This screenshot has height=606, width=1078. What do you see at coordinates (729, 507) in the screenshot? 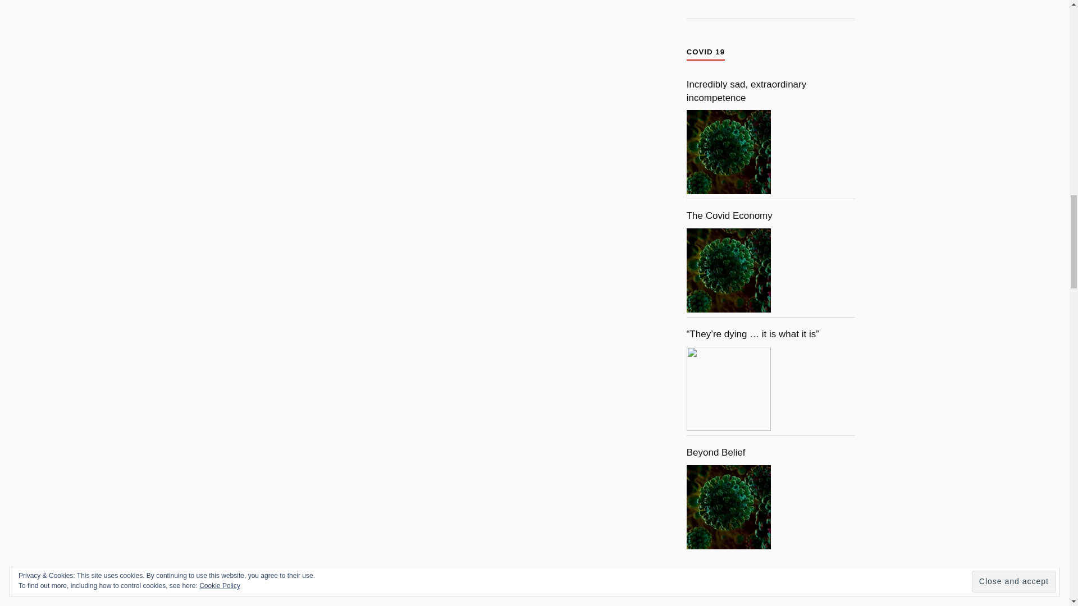
I see `Beyond Belief` at bounding box center [729, 507].